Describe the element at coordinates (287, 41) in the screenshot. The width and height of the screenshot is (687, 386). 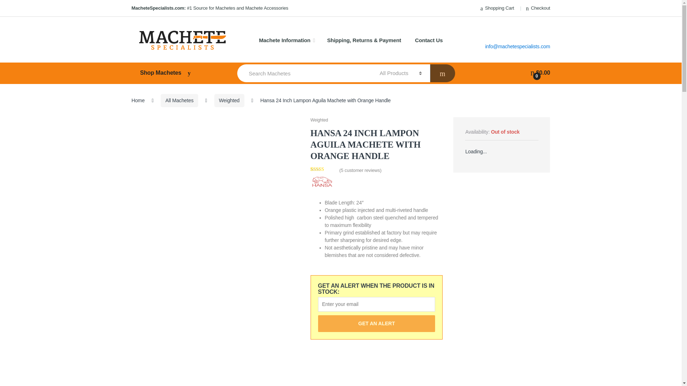
I see `Machete Information` at that location.